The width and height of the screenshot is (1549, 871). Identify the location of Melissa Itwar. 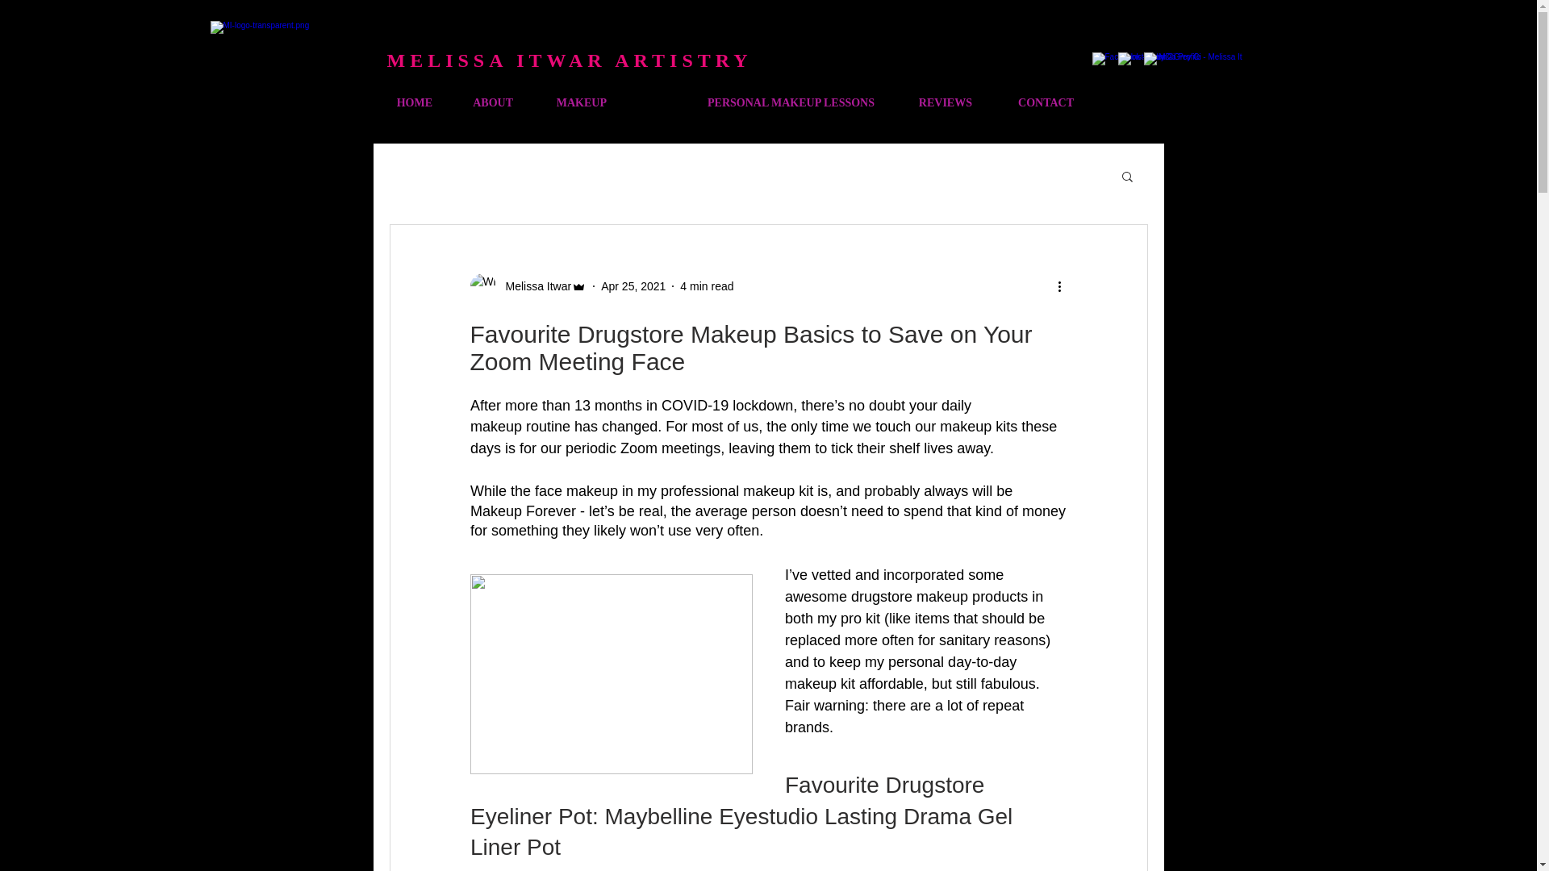
(533, 285).